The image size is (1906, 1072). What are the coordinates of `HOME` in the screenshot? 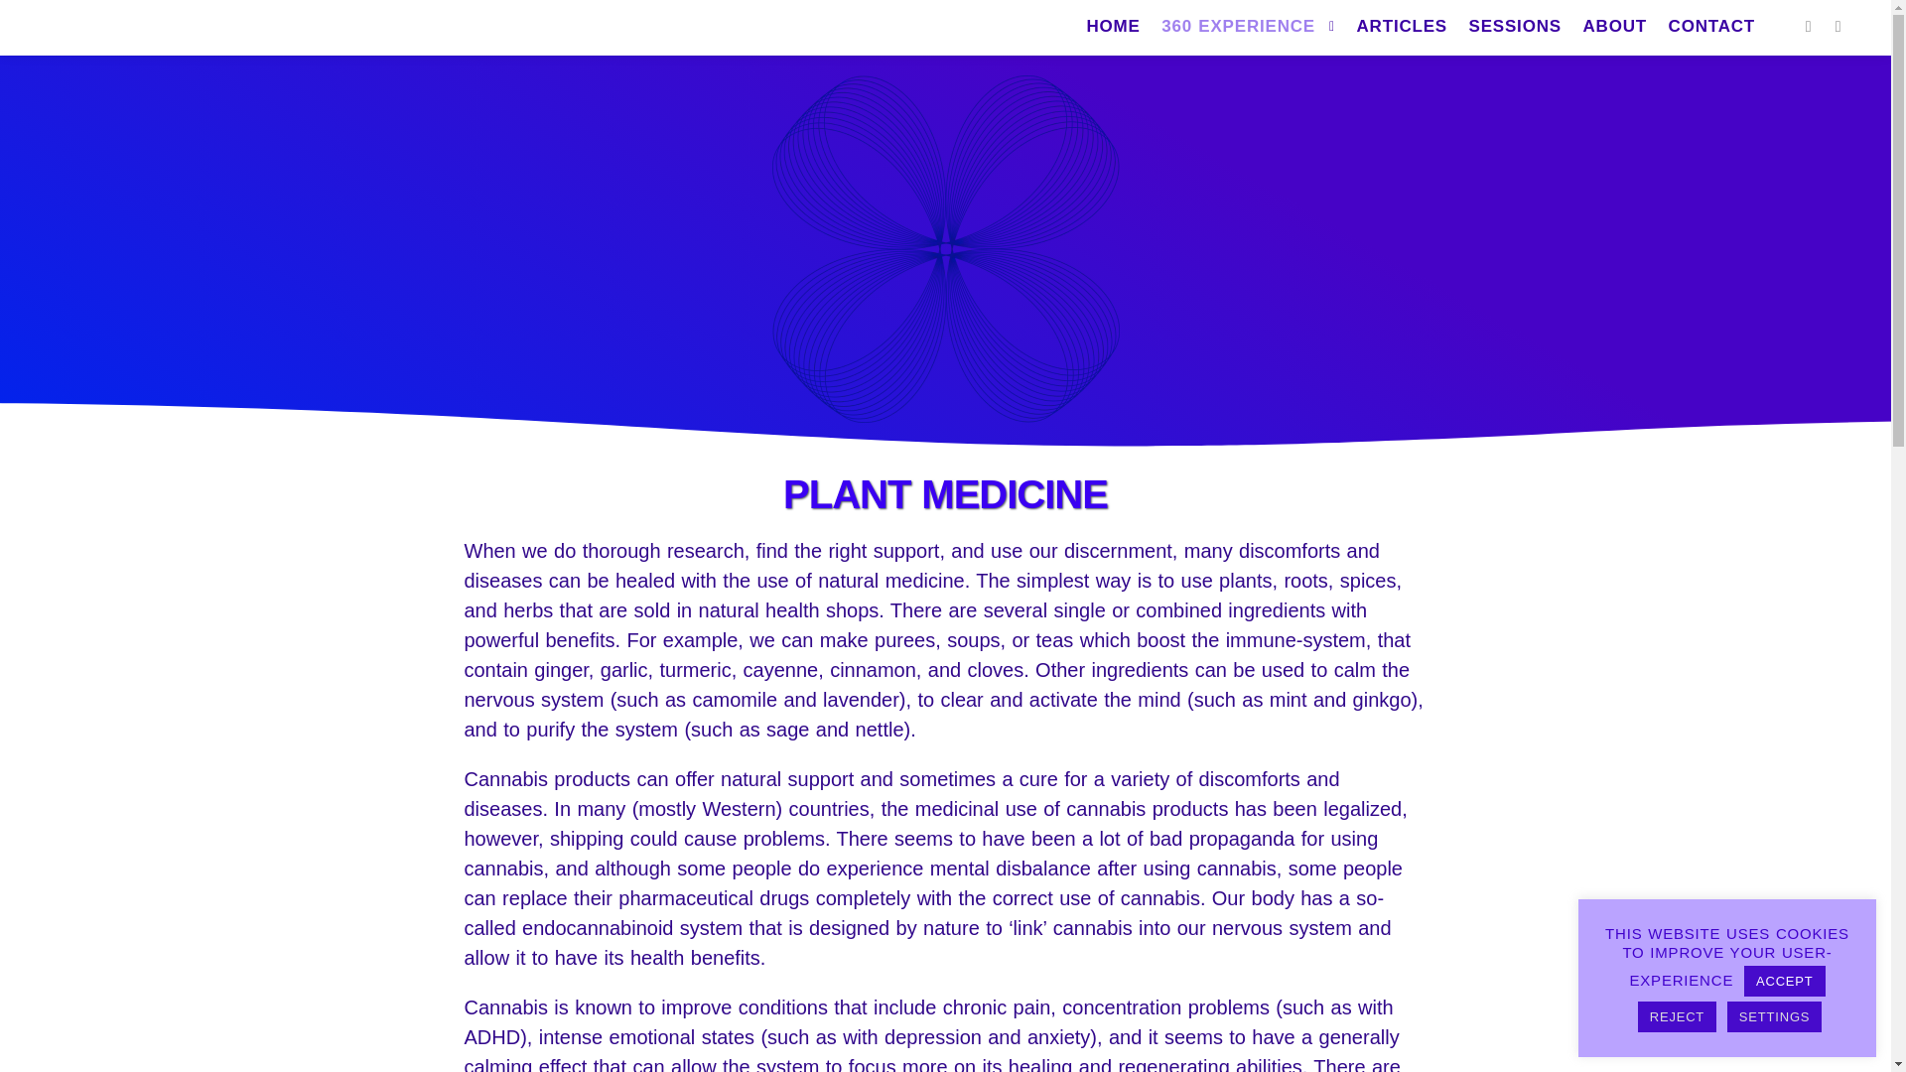 It's located at (1112, 27).